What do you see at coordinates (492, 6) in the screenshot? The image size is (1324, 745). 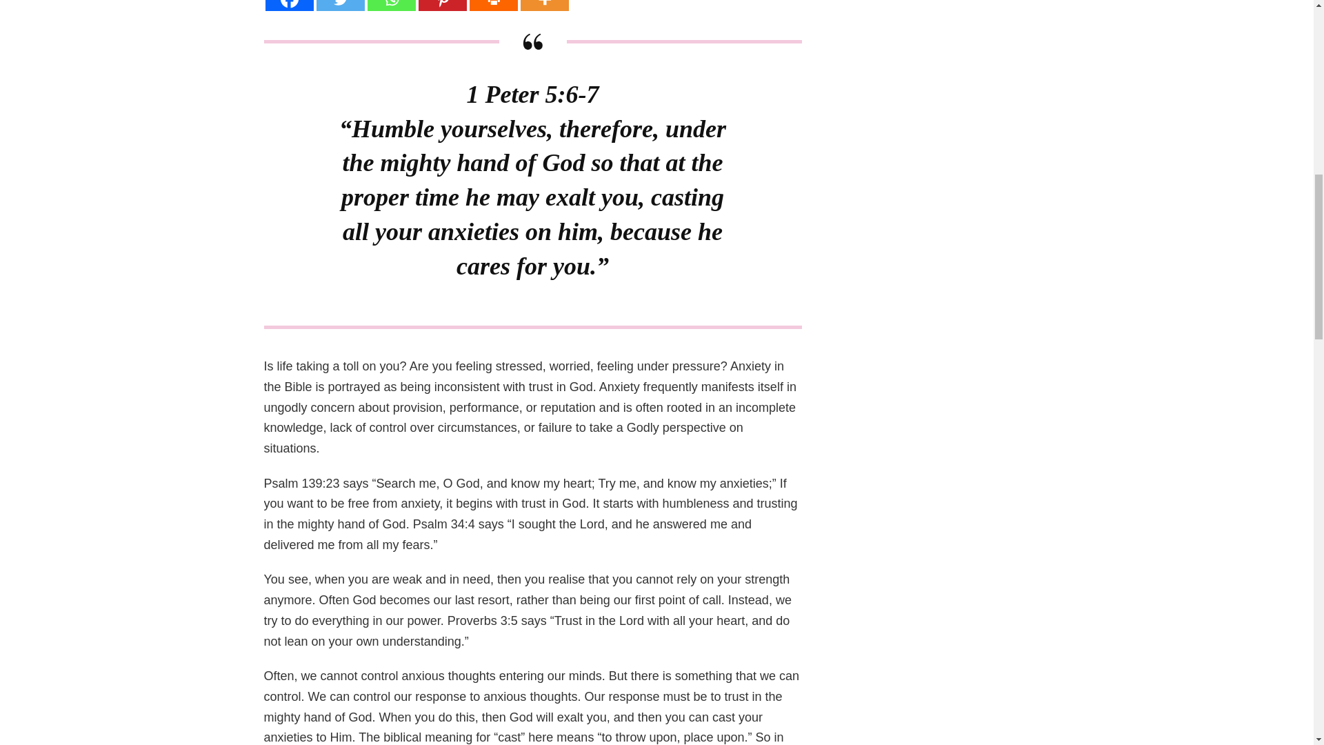 I see `Print` at bounding box center [492, 6].